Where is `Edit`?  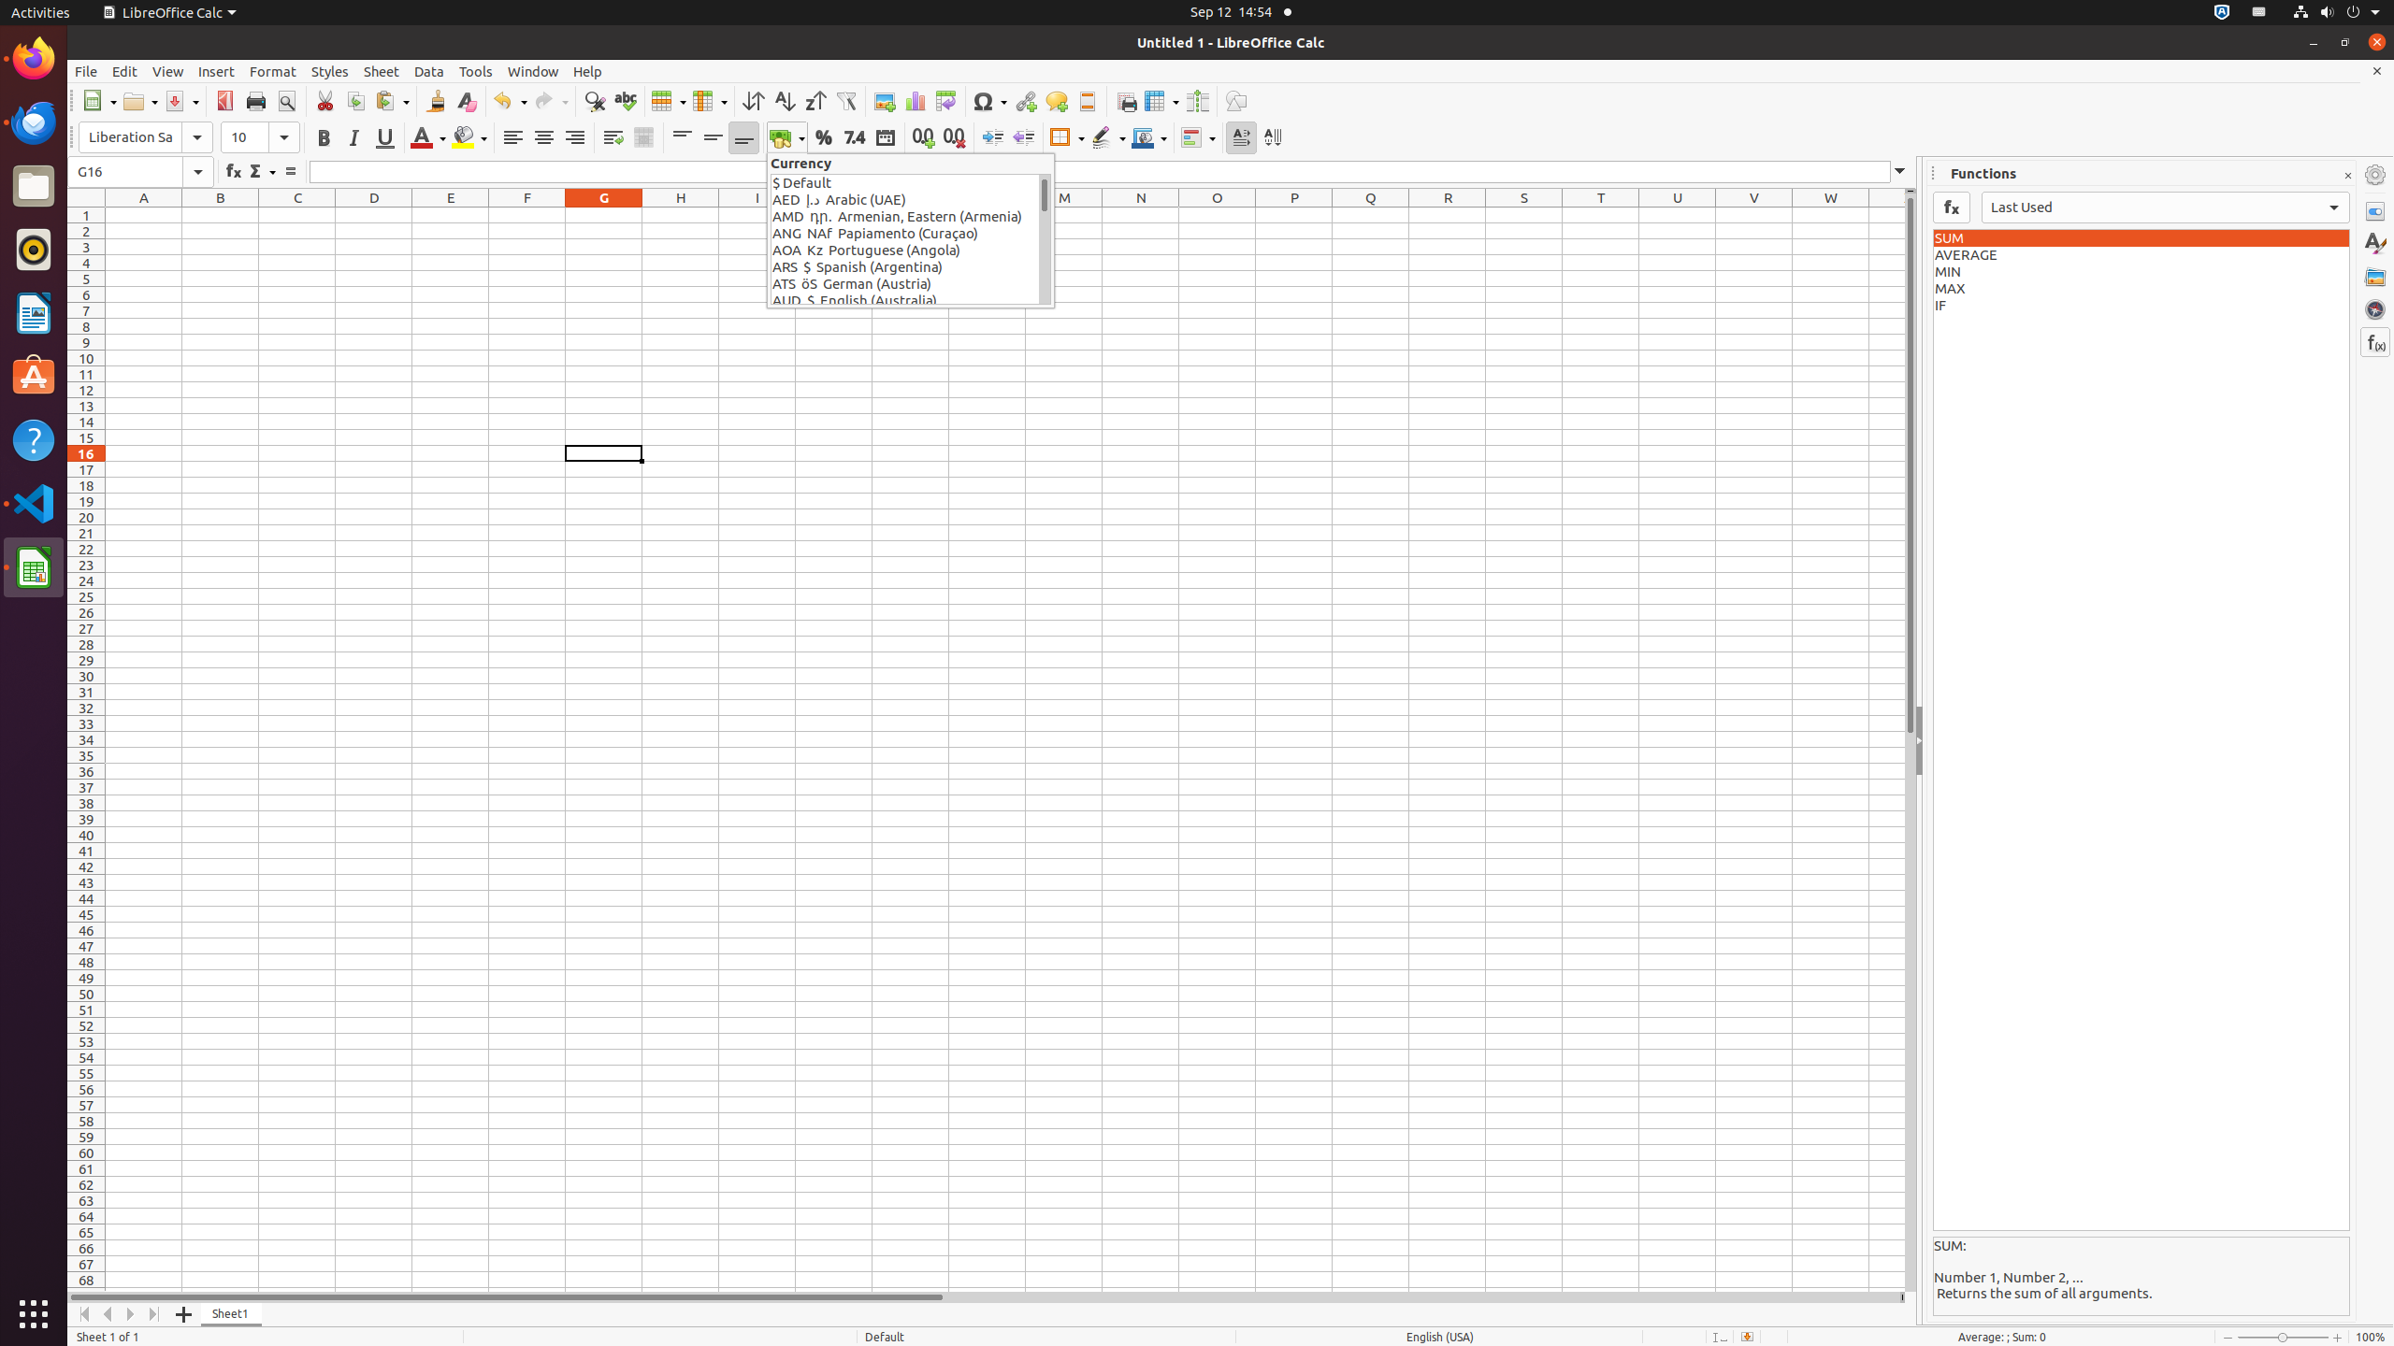 Edit is located at coordinates (125, 71).